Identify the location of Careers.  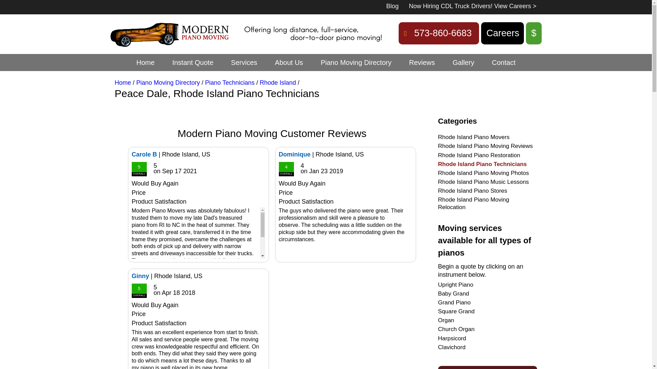
(502, 33).